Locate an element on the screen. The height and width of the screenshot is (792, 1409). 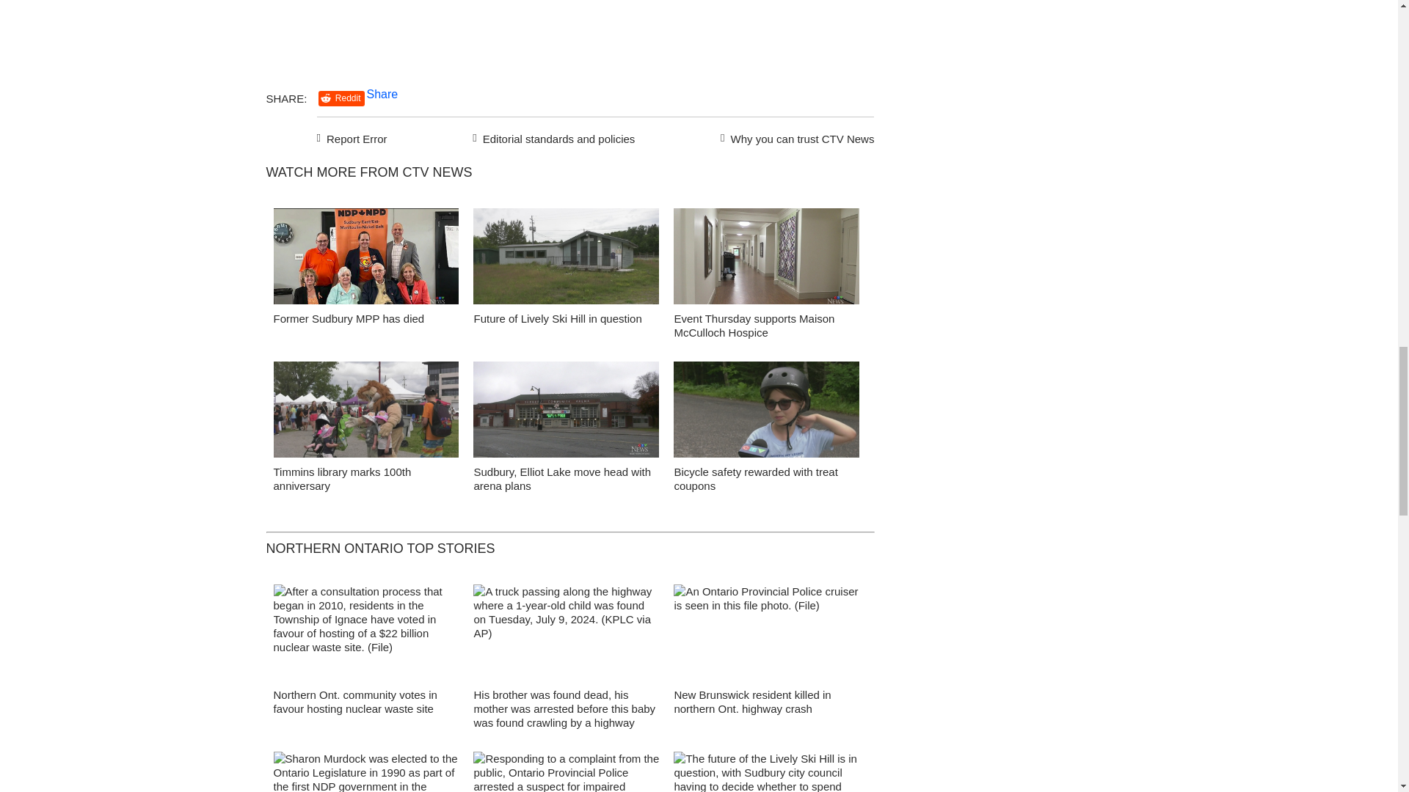
Why you can trust CTV News is located at coordinates (794, 136).